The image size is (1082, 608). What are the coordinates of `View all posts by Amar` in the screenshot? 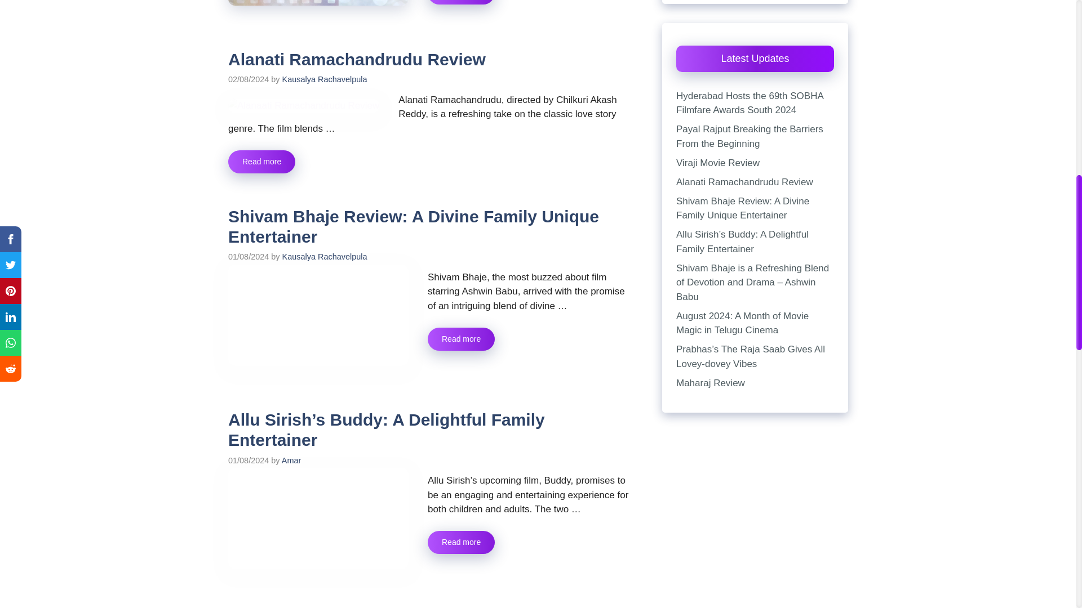 It's located at (291, 461).